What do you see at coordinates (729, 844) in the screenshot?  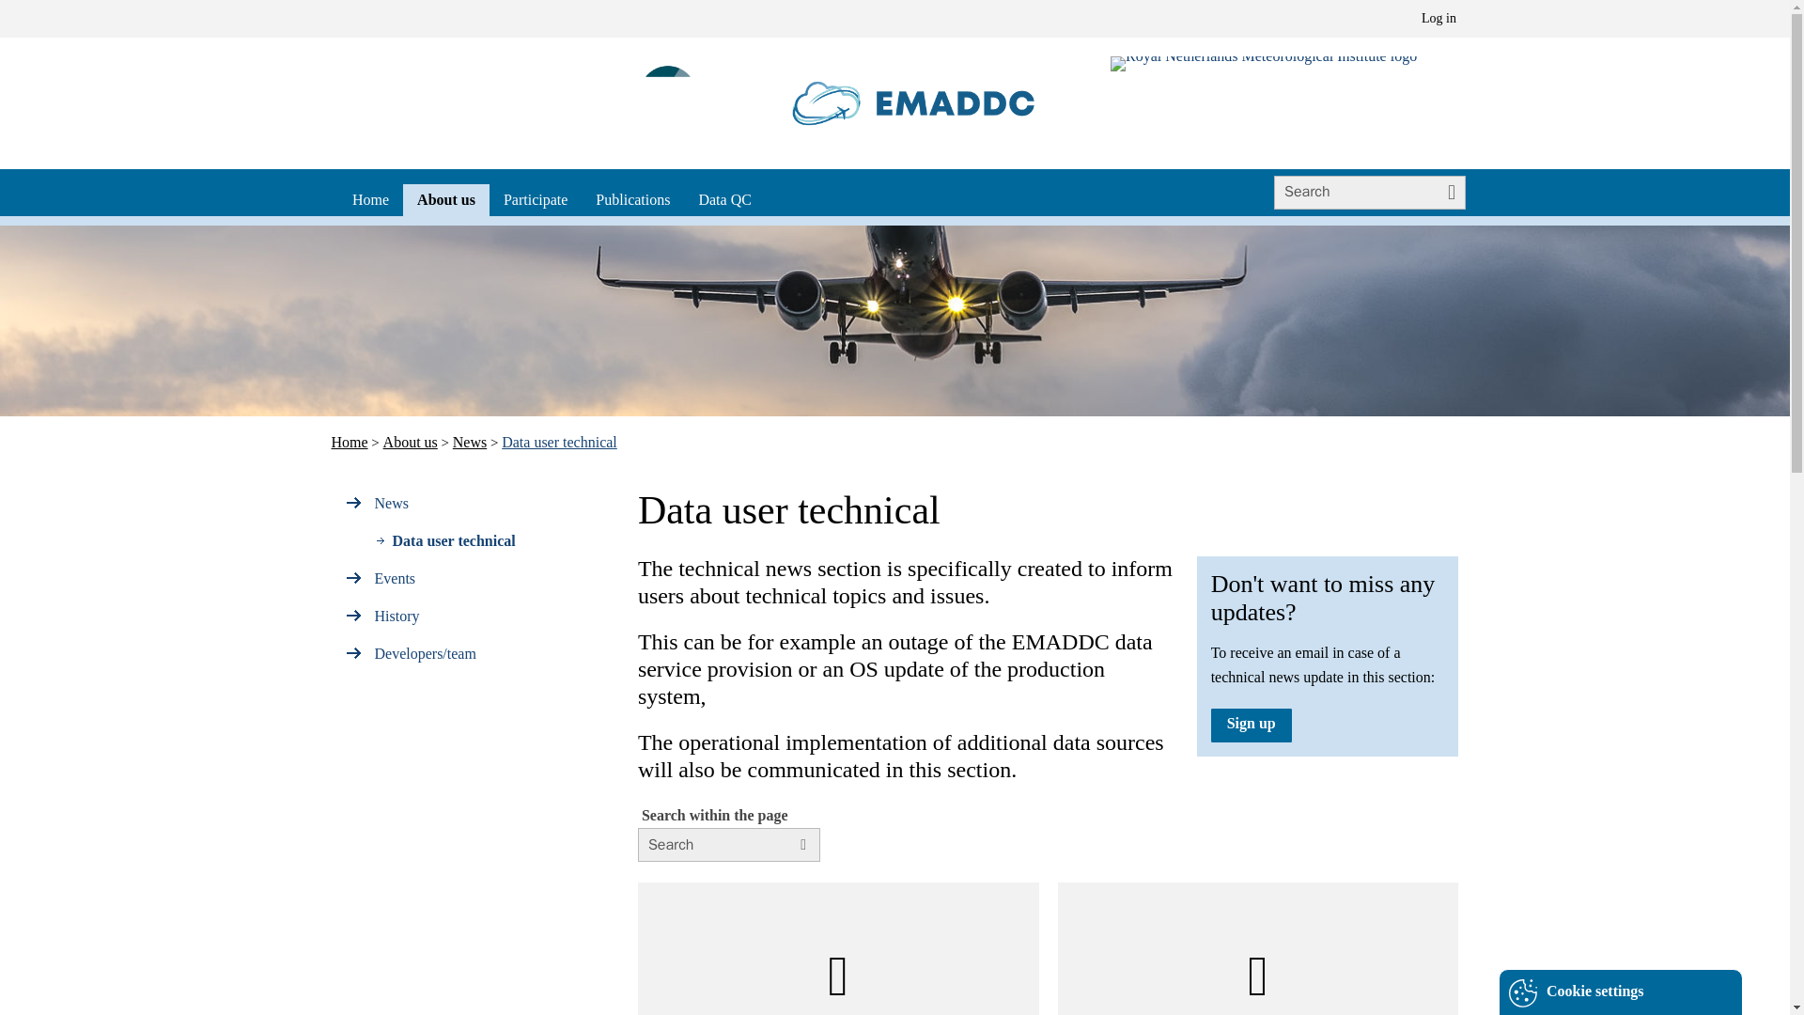 I see `Search within the page` at bounding box center [729, 844].